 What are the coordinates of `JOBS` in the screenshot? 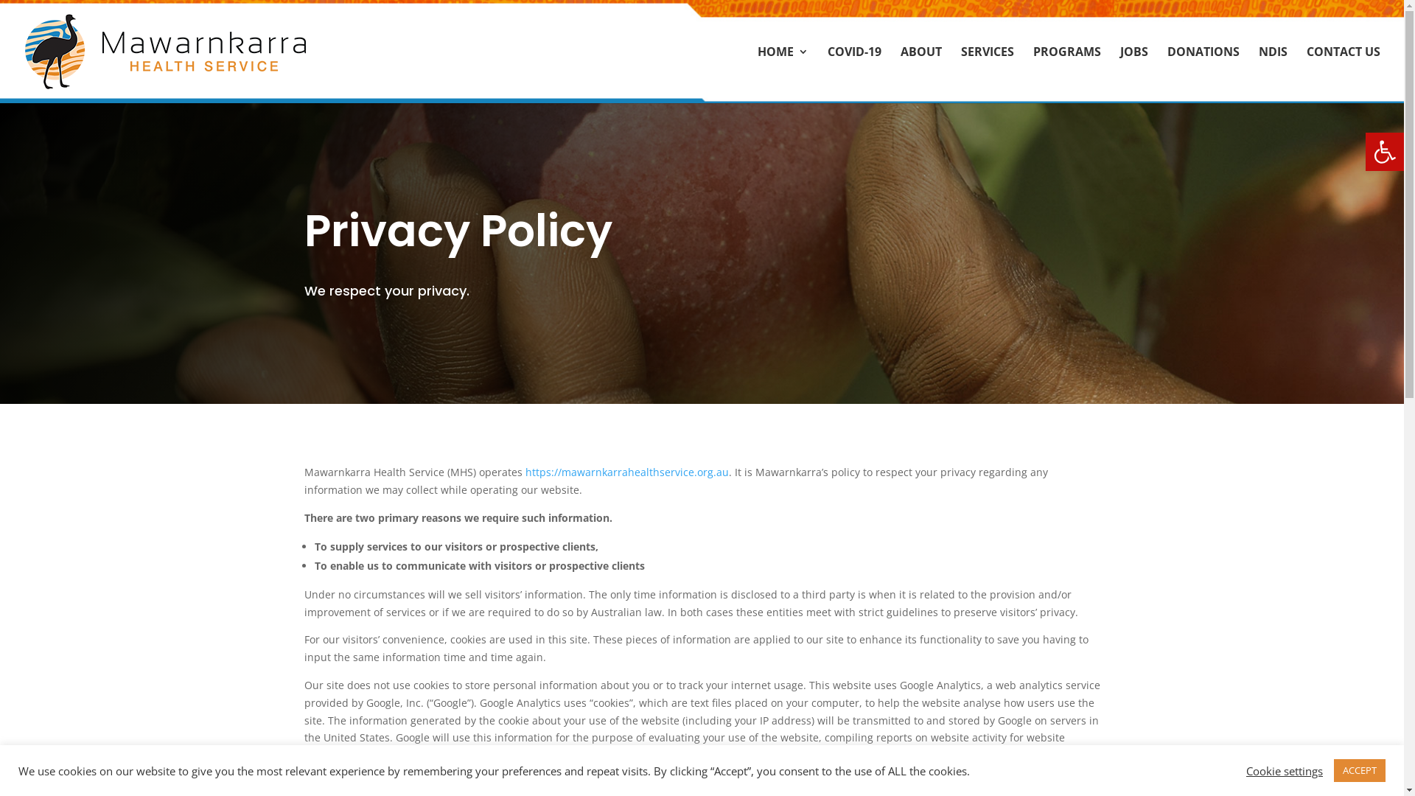 It's located at (1134, 75).